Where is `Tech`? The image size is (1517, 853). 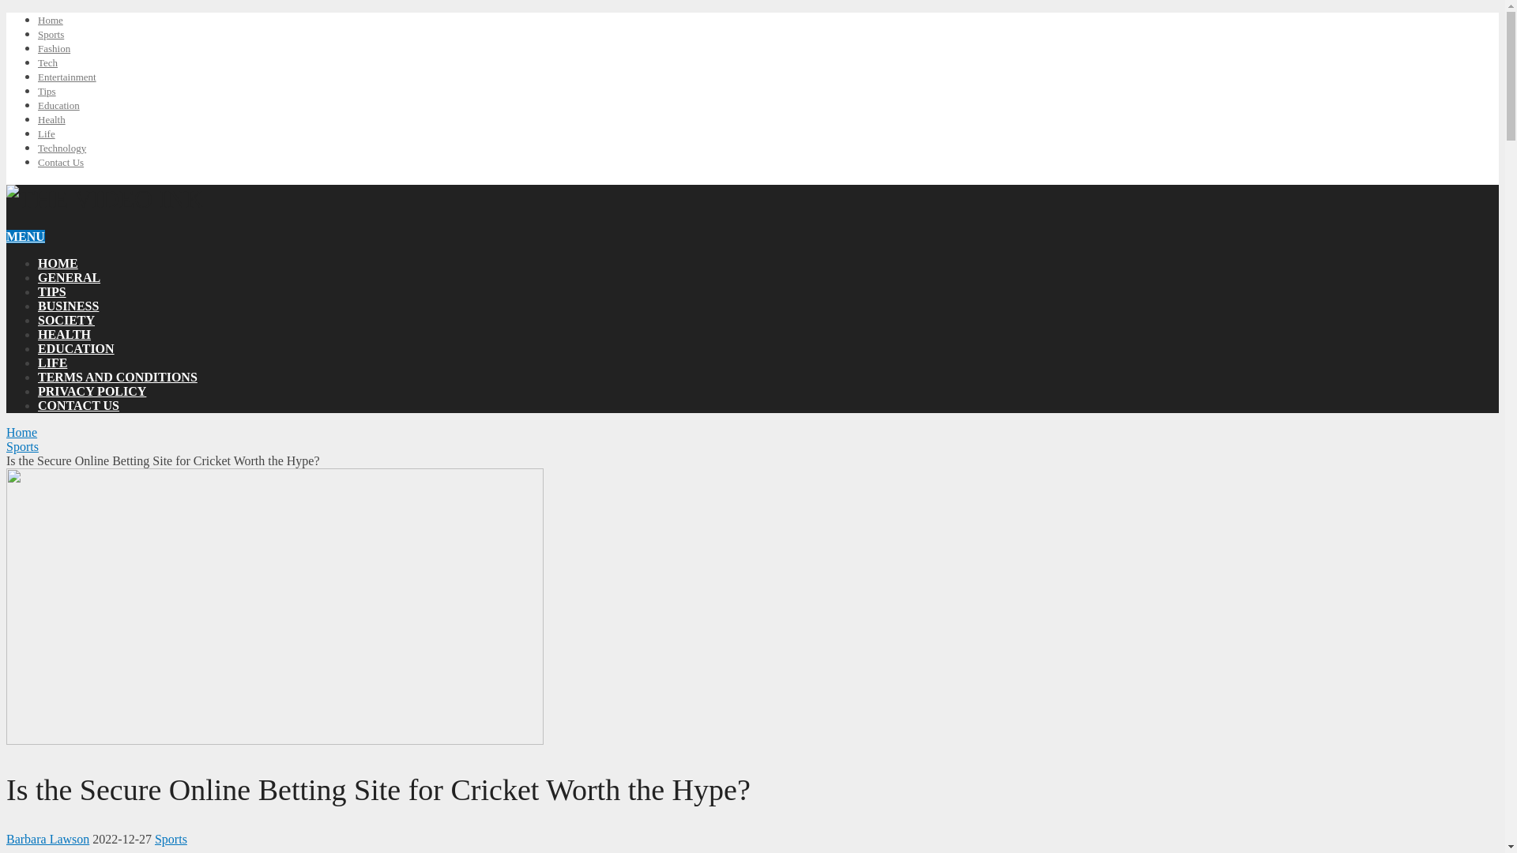
Tech is located at coordinates (47, 63).